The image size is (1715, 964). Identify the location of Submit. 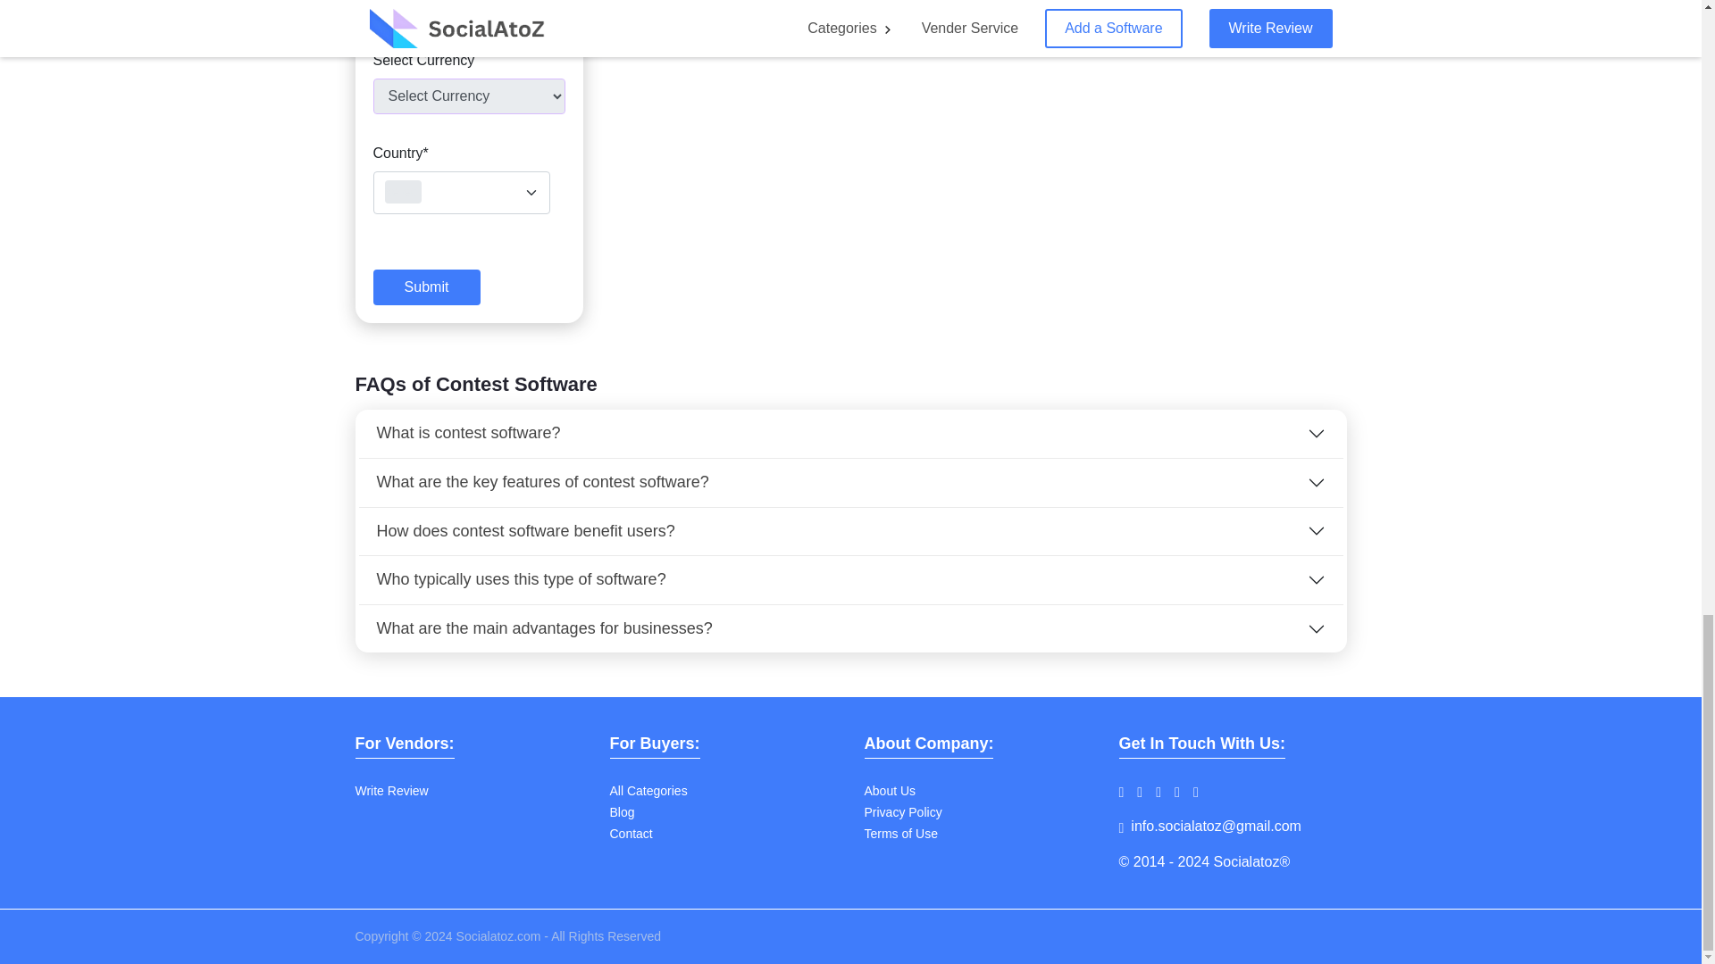
(427, 287).